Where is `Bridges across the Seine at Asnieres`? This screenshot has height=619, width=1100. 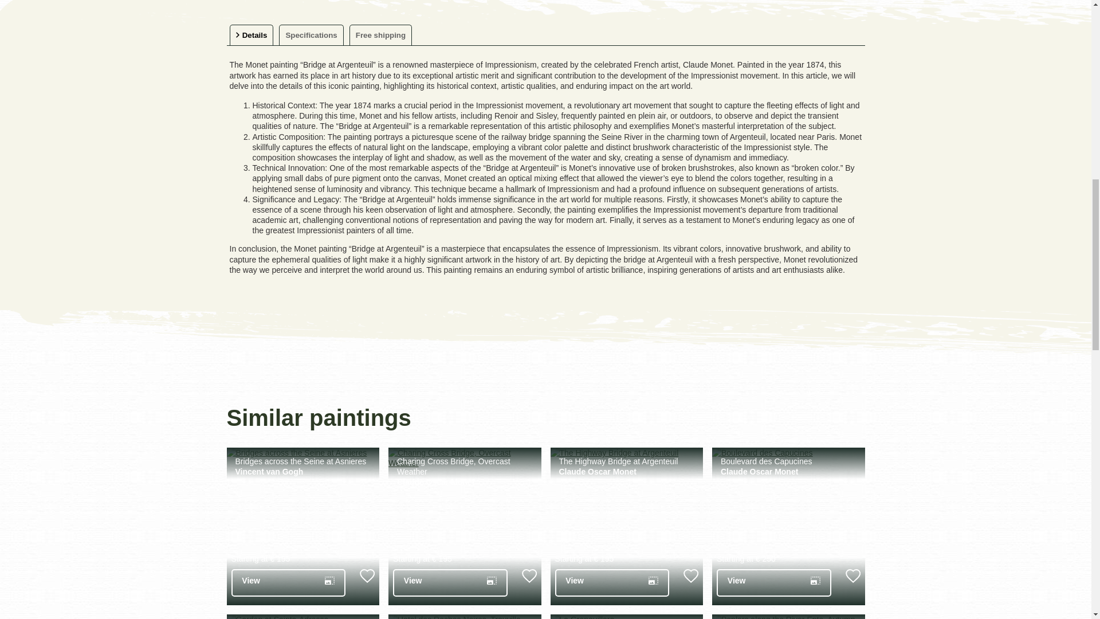 Bridges across the Seine at Asnieres is located at coordinates (305, 461).